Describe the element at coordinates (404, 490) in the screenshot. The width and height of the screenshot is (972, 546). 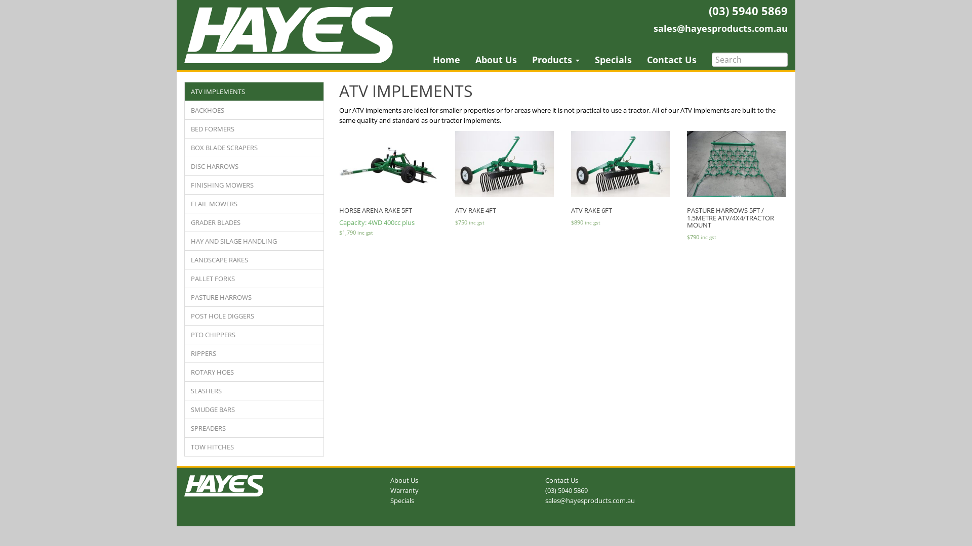
I see `Warranty` at that location.